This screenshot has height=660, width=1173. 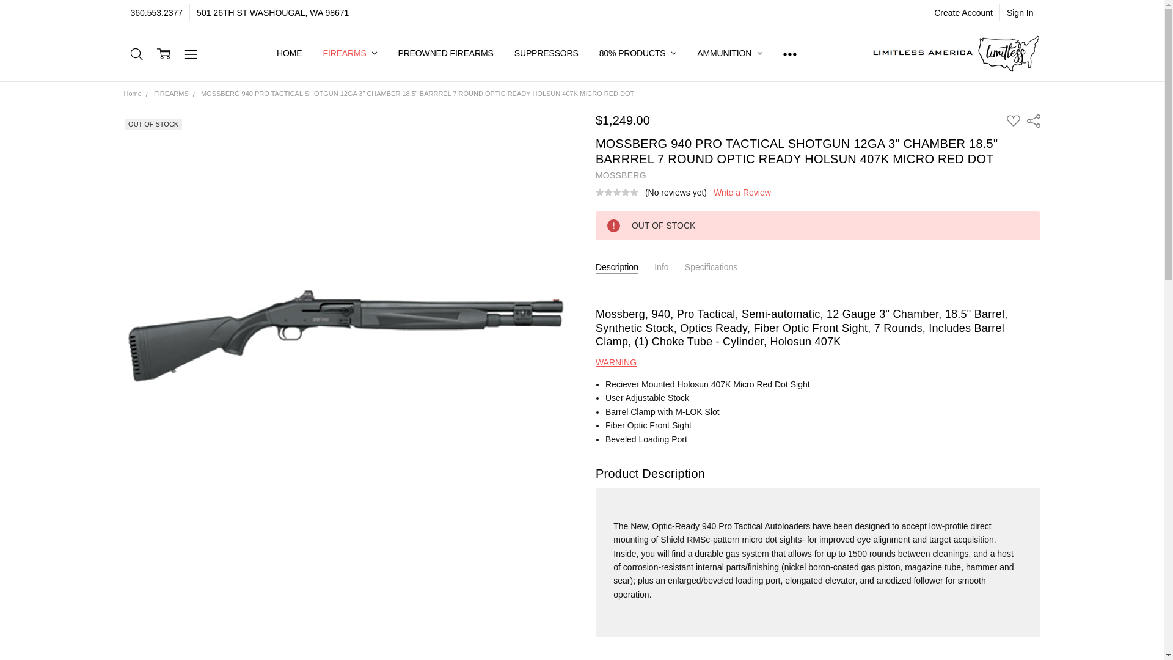 I want to click on LIMITLESS AMERICA, so click(x=954, y=54).